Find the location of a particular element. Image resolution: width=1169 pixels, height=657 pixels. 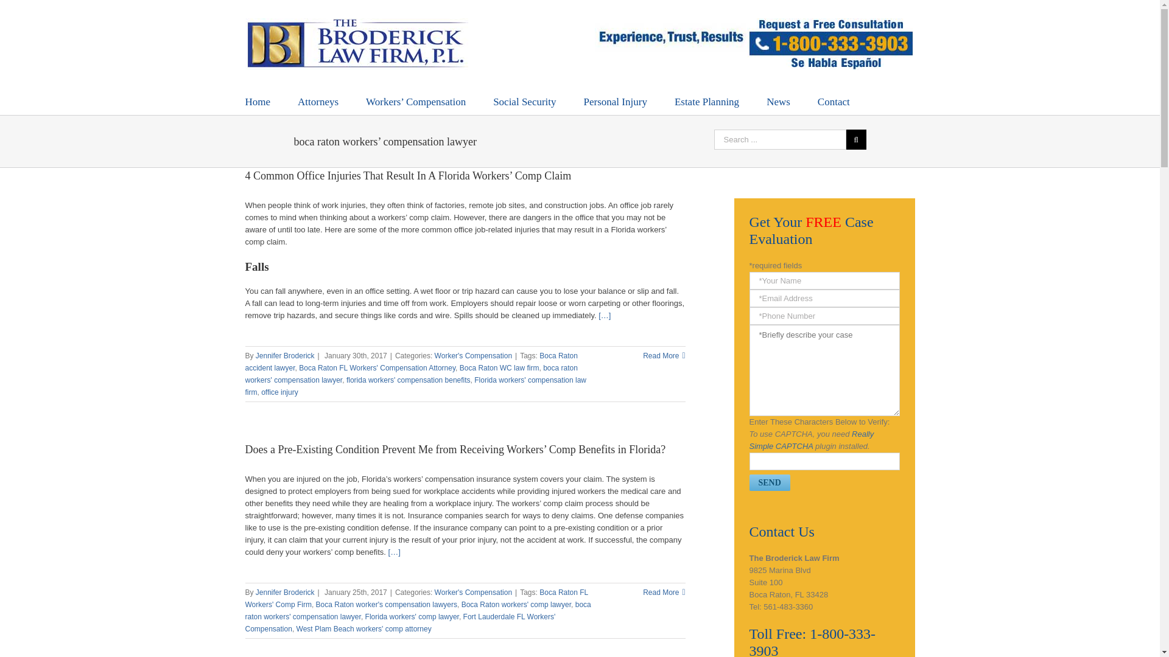

Personal Injury is located at coordinates (615, 101).